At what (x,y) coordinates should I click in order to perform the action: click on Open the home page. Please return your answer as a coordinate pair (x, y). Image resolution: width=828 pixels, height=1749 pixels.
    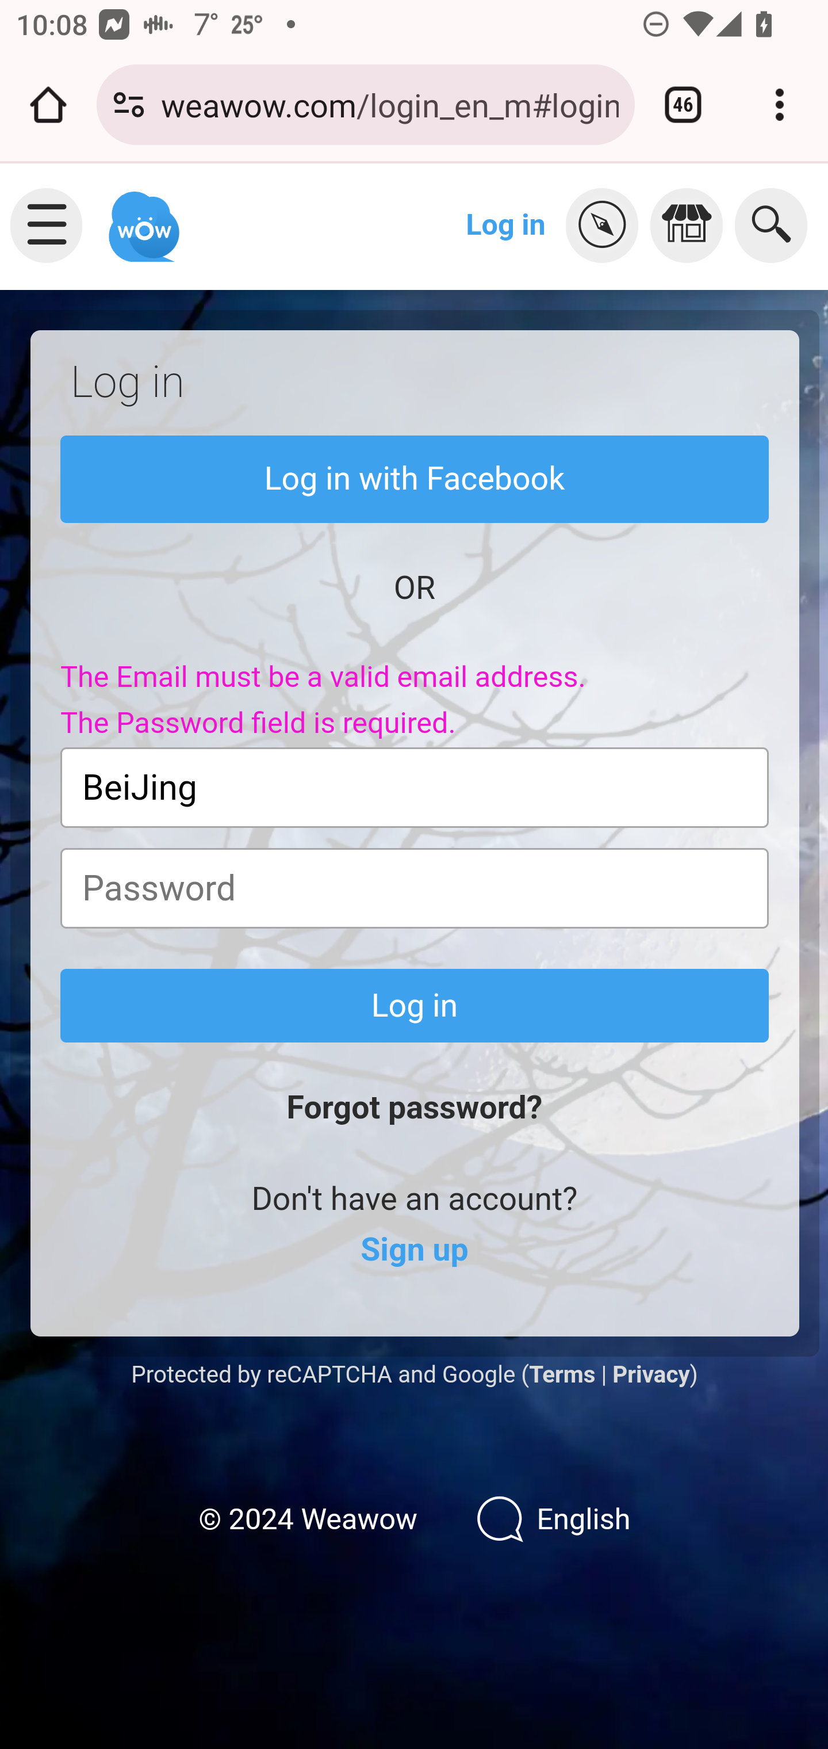
    Looking at the image, I should click on (48, 105).